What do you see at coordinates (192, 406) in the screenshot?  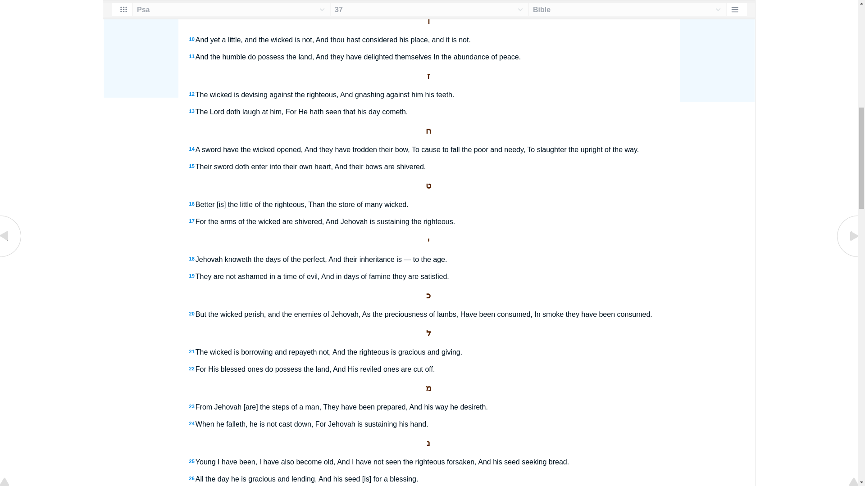 I see `23` at bounding box center [192, 406].